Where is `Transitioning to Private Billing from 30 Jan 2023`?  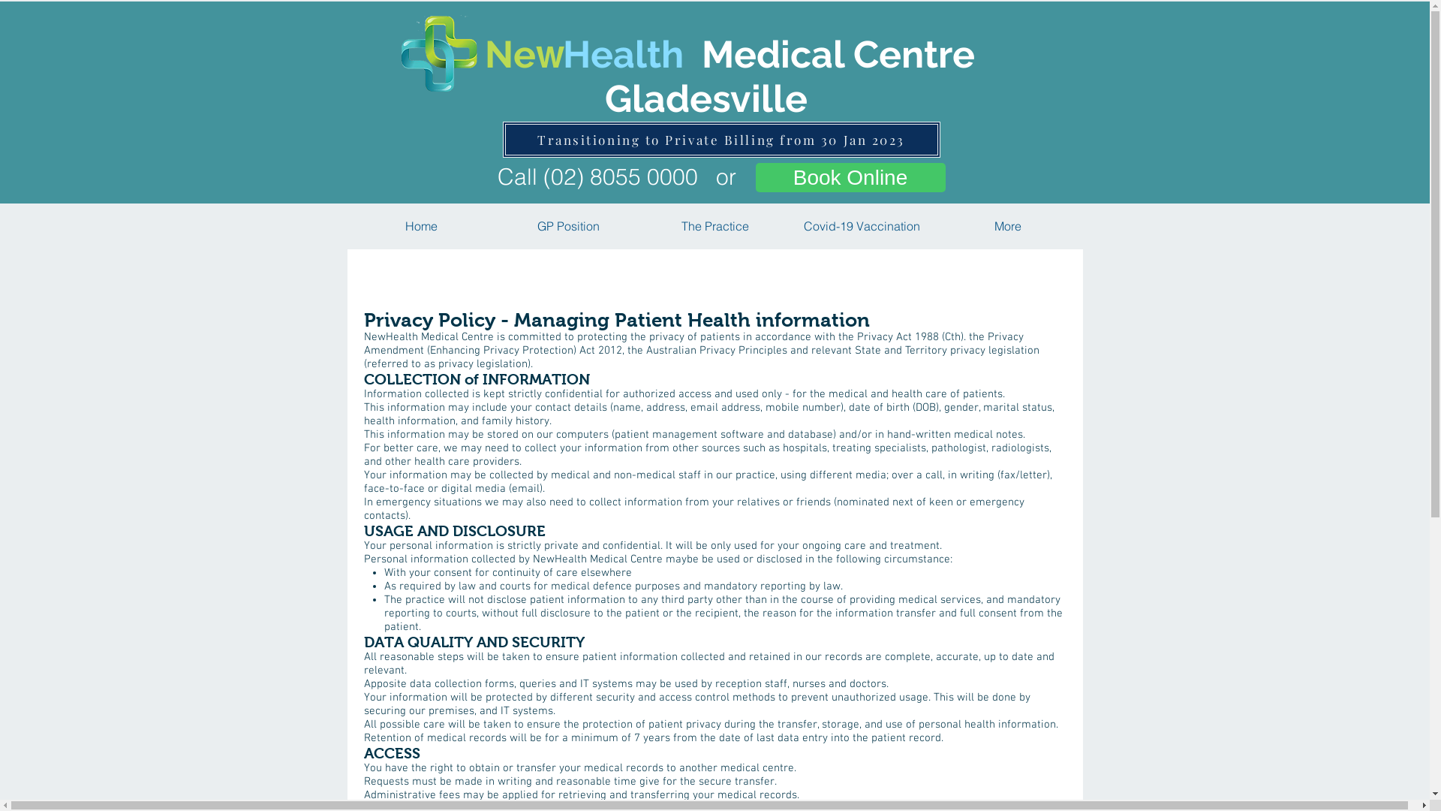
Transitioning to Private Billing from 30 Jan 2023 is located at coordinates (722, 140).